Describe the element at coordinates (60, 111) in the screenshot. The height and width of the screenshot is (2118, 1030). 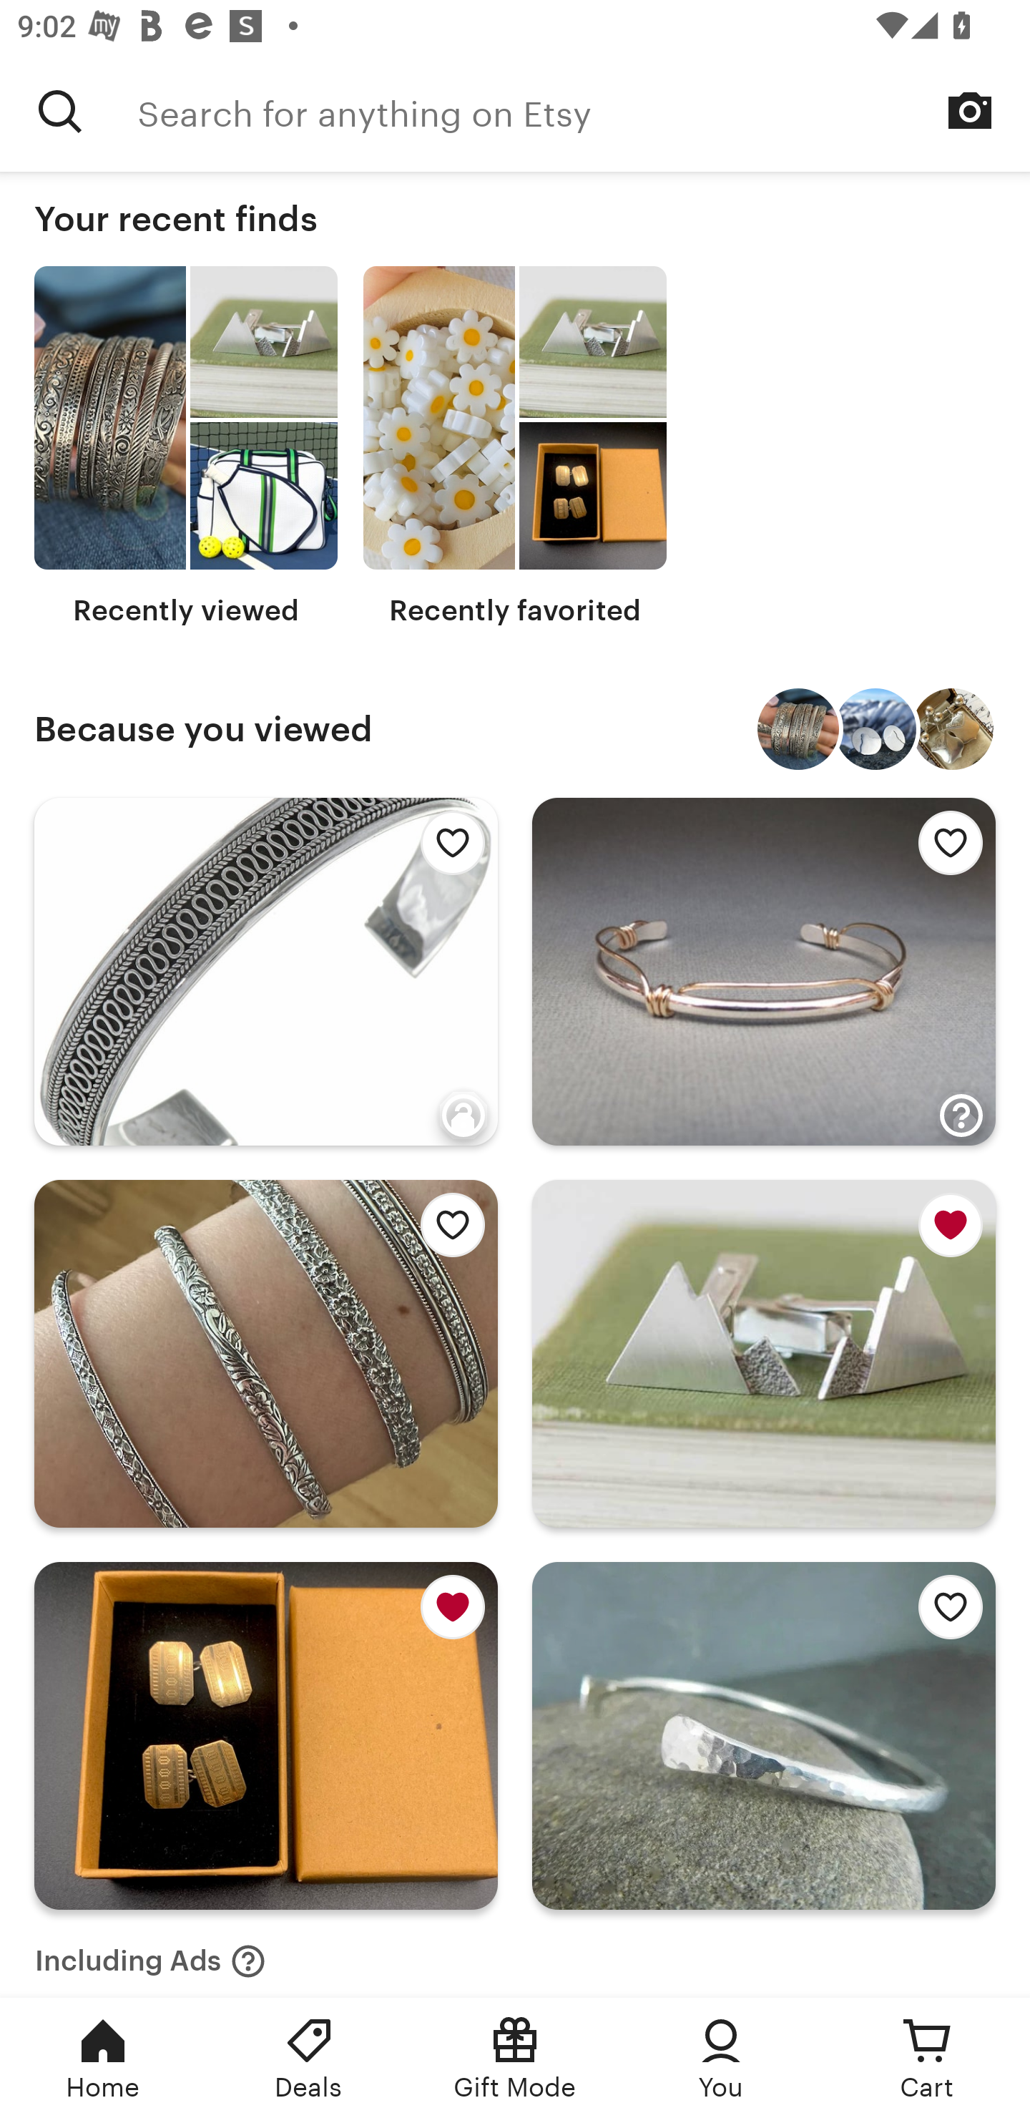
I see `Search for anything on Etsy` at that location.